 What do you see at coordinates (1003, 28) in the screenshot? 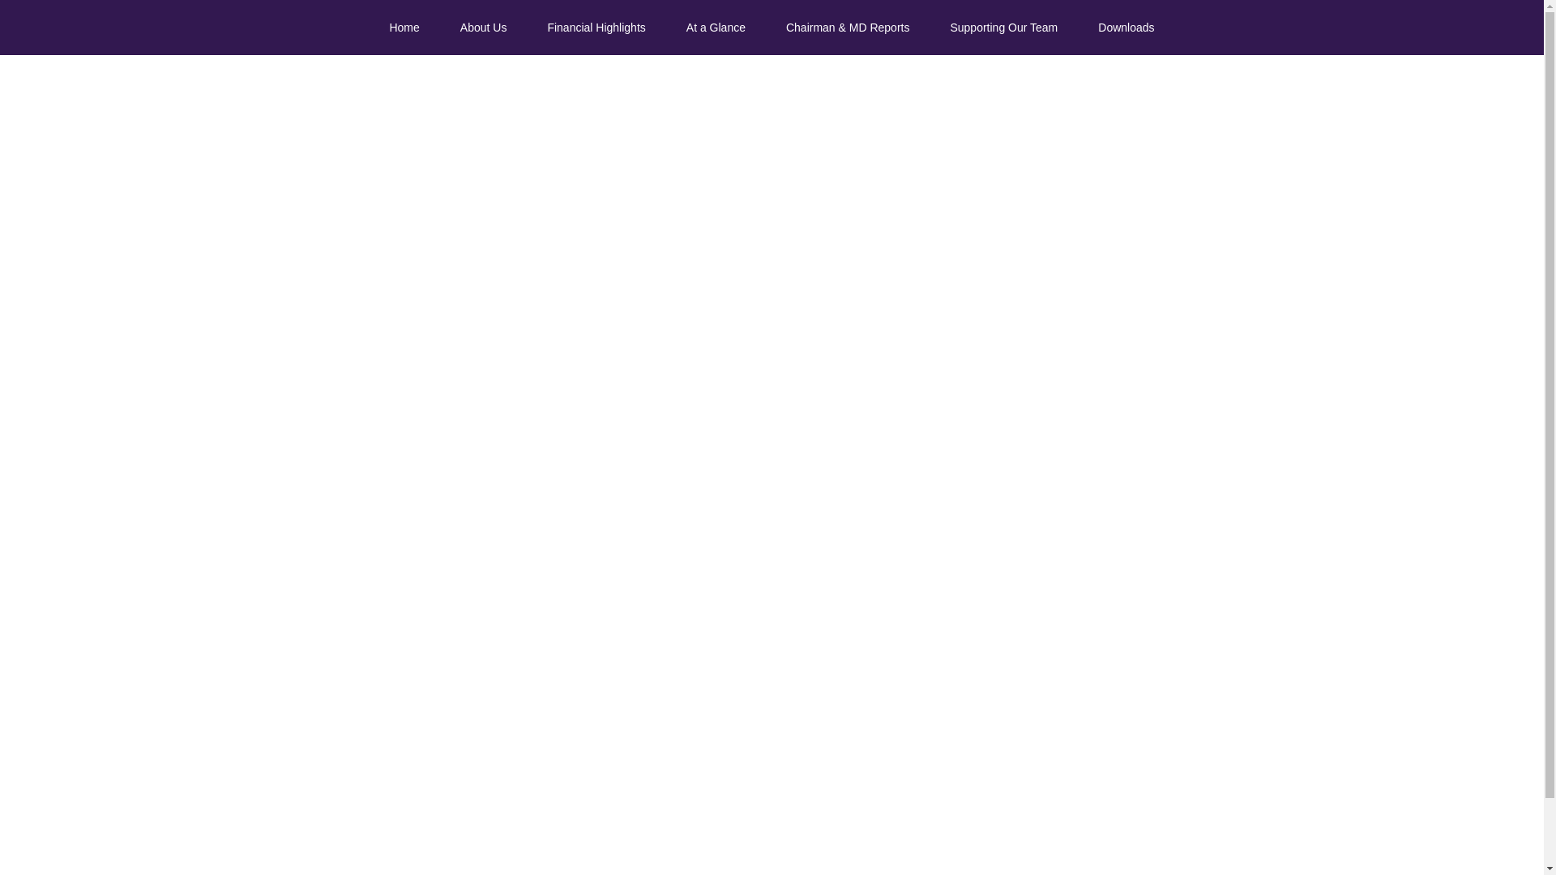
I see `Supporting Our Team` at bounding box center [1003, 28].